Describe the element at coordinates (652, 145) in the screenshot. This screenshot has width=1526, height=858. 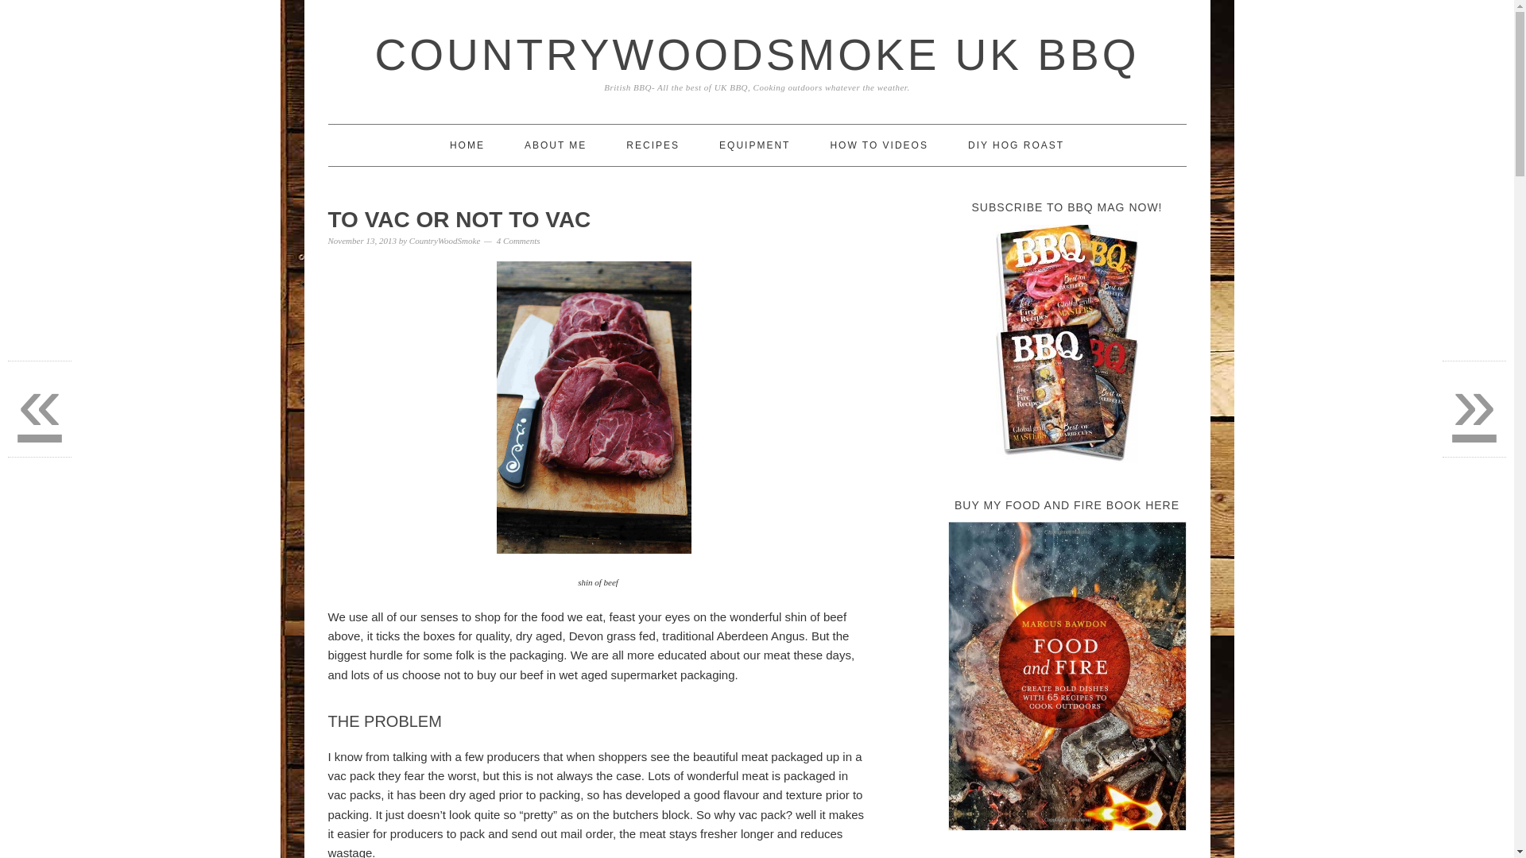
I see `RECIPES` at that location.